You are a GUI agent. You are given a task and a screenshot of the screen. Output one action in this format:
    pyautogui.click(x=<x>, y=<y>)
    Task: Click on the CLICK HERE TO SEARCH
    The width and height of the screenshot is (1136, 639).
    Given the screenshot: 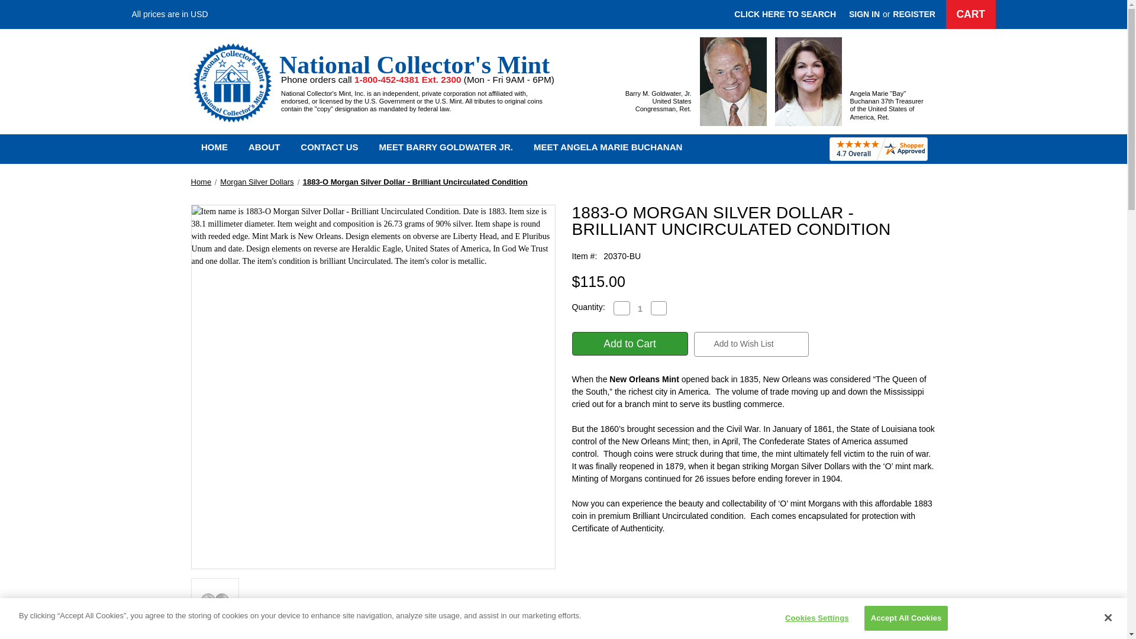 What is the action you would take?
    pyautogui.click(x=785, y=14)
    